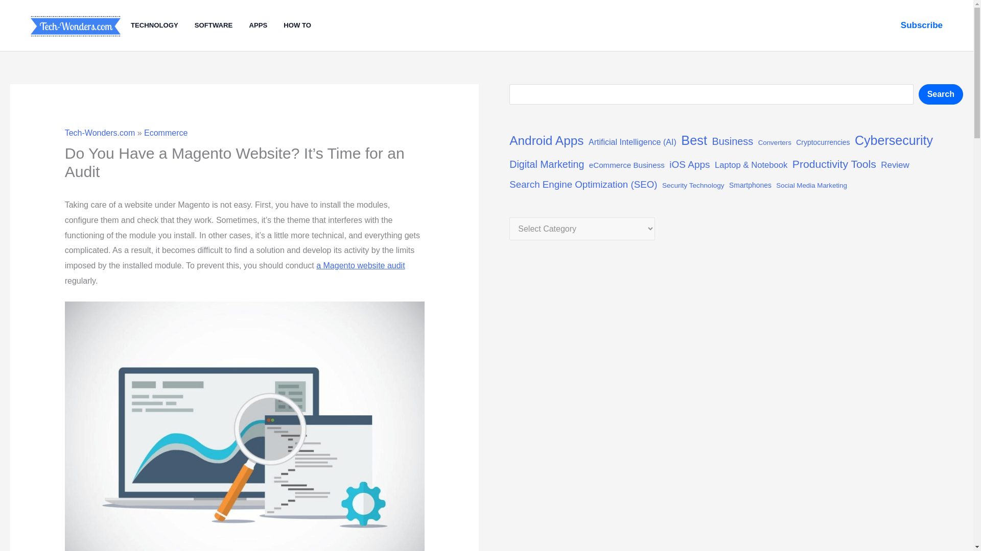 Image resolution: width=981 pixels, height=551 pixels. Describe the element at coordinates (893, 140) in the screenshot. I see `Cybersecurity` at that location.